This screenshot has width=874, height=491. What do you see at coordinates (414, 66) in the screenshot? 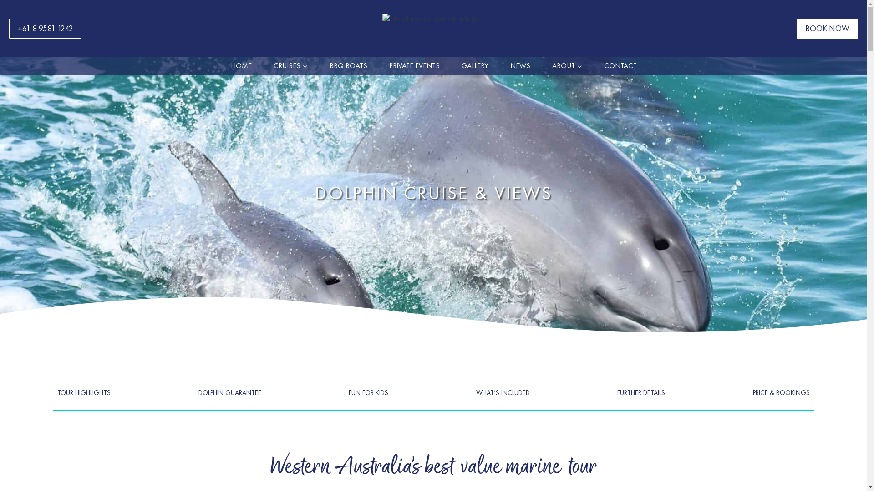
I see `PRIVATE EVENTS` at bounding box center [414, 66].